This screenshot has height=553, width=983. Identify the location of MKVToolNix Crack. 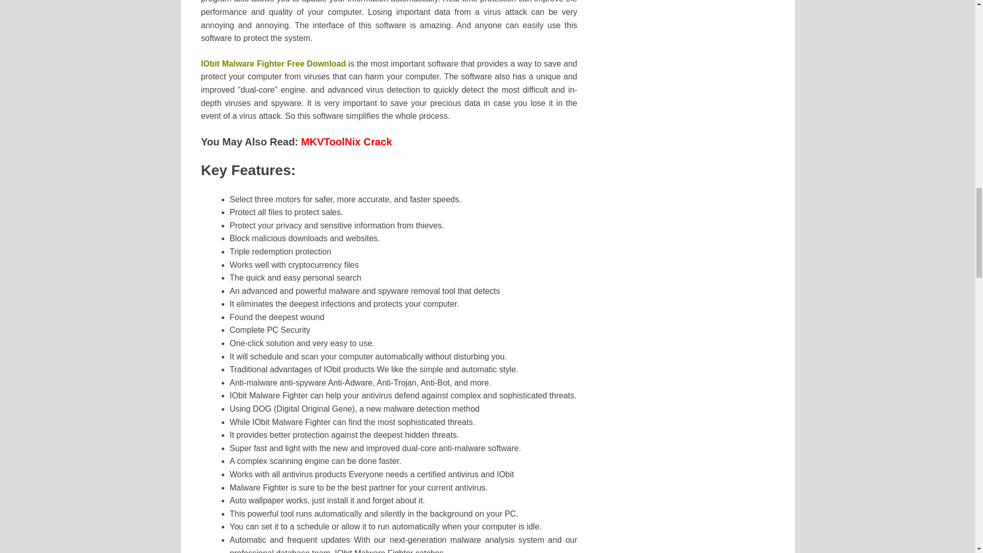
(346, 141).